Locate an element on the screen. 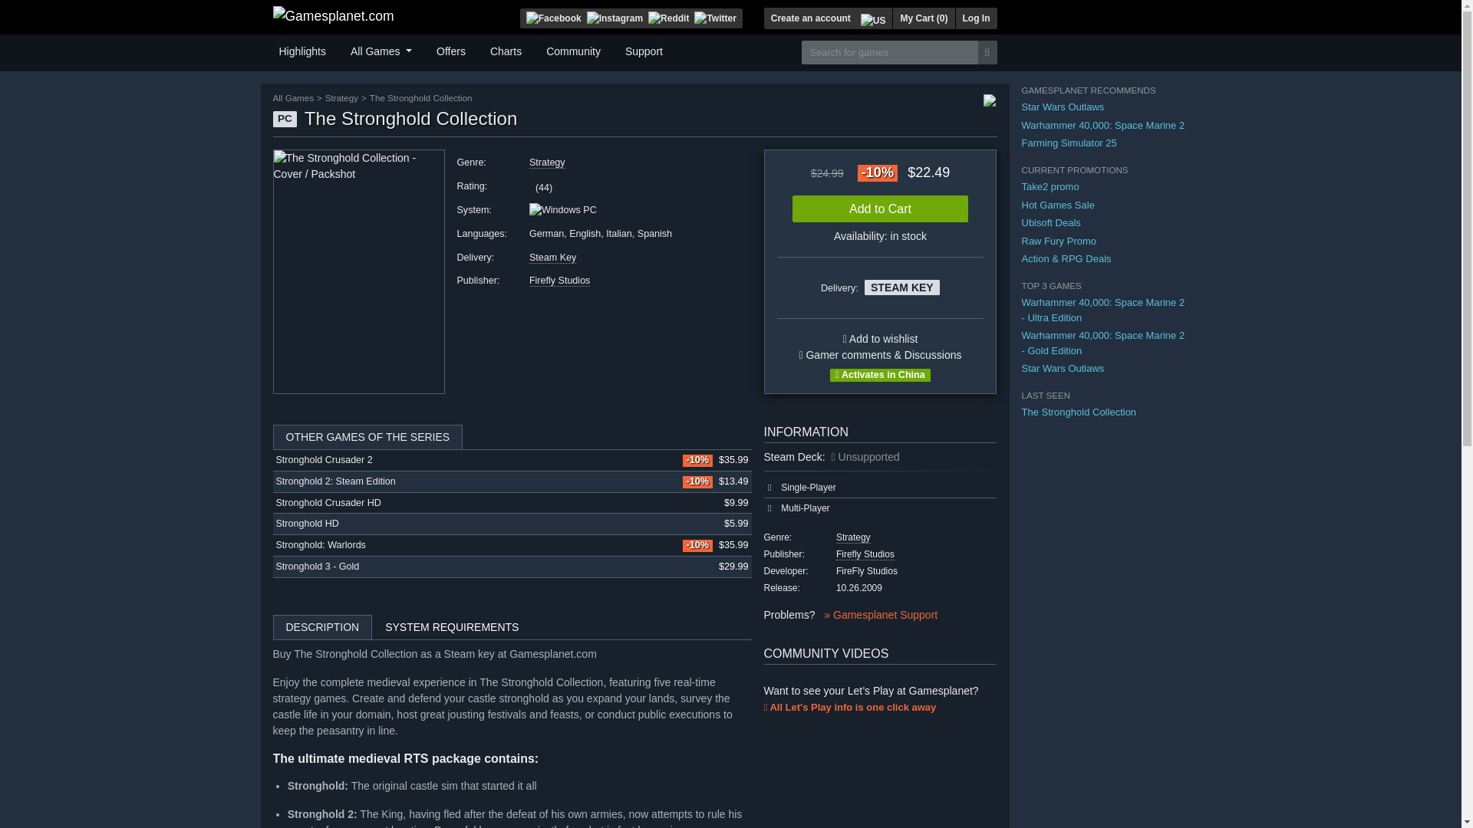 Image resolution: width=1473 pixels, height=828 pixels. OTHER GAMES OF THE SERIES is located at coordinates (512, 437).